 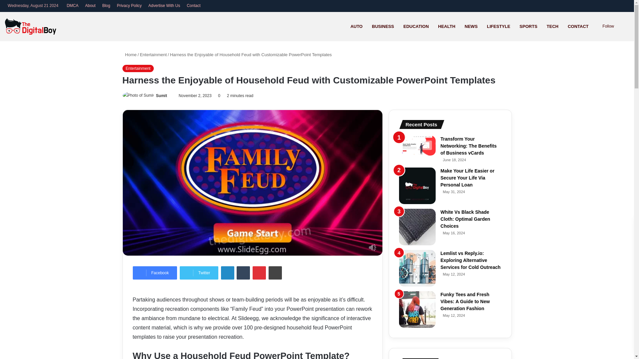 What do you see at coordinates (73, 6) in the screenshot?
I see `DMCA` at bounding box center [73, 6].